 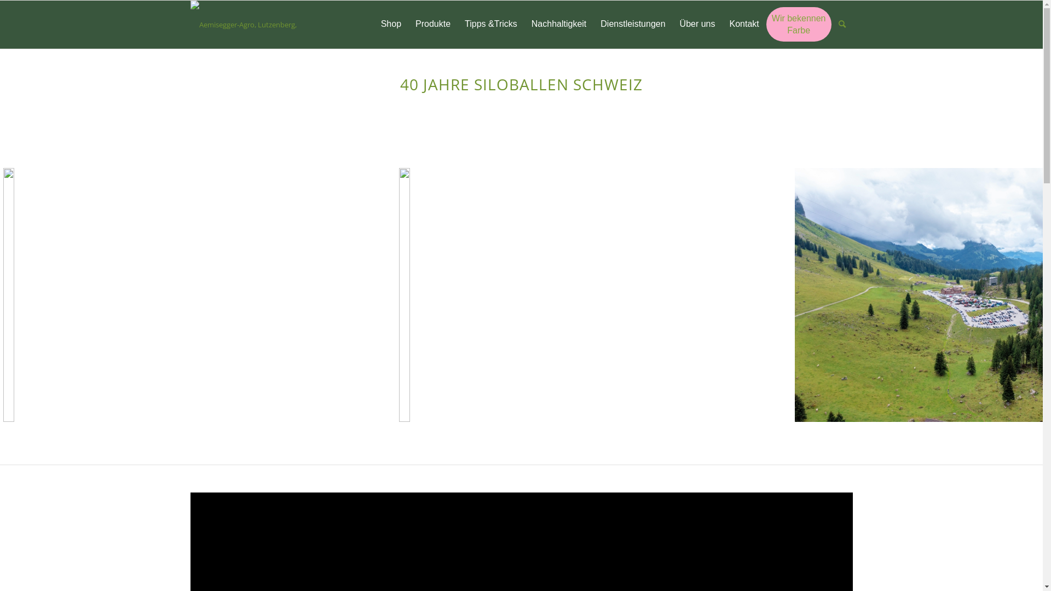 I want to click on A1_07745gehrig, so click(x=590, y=295).